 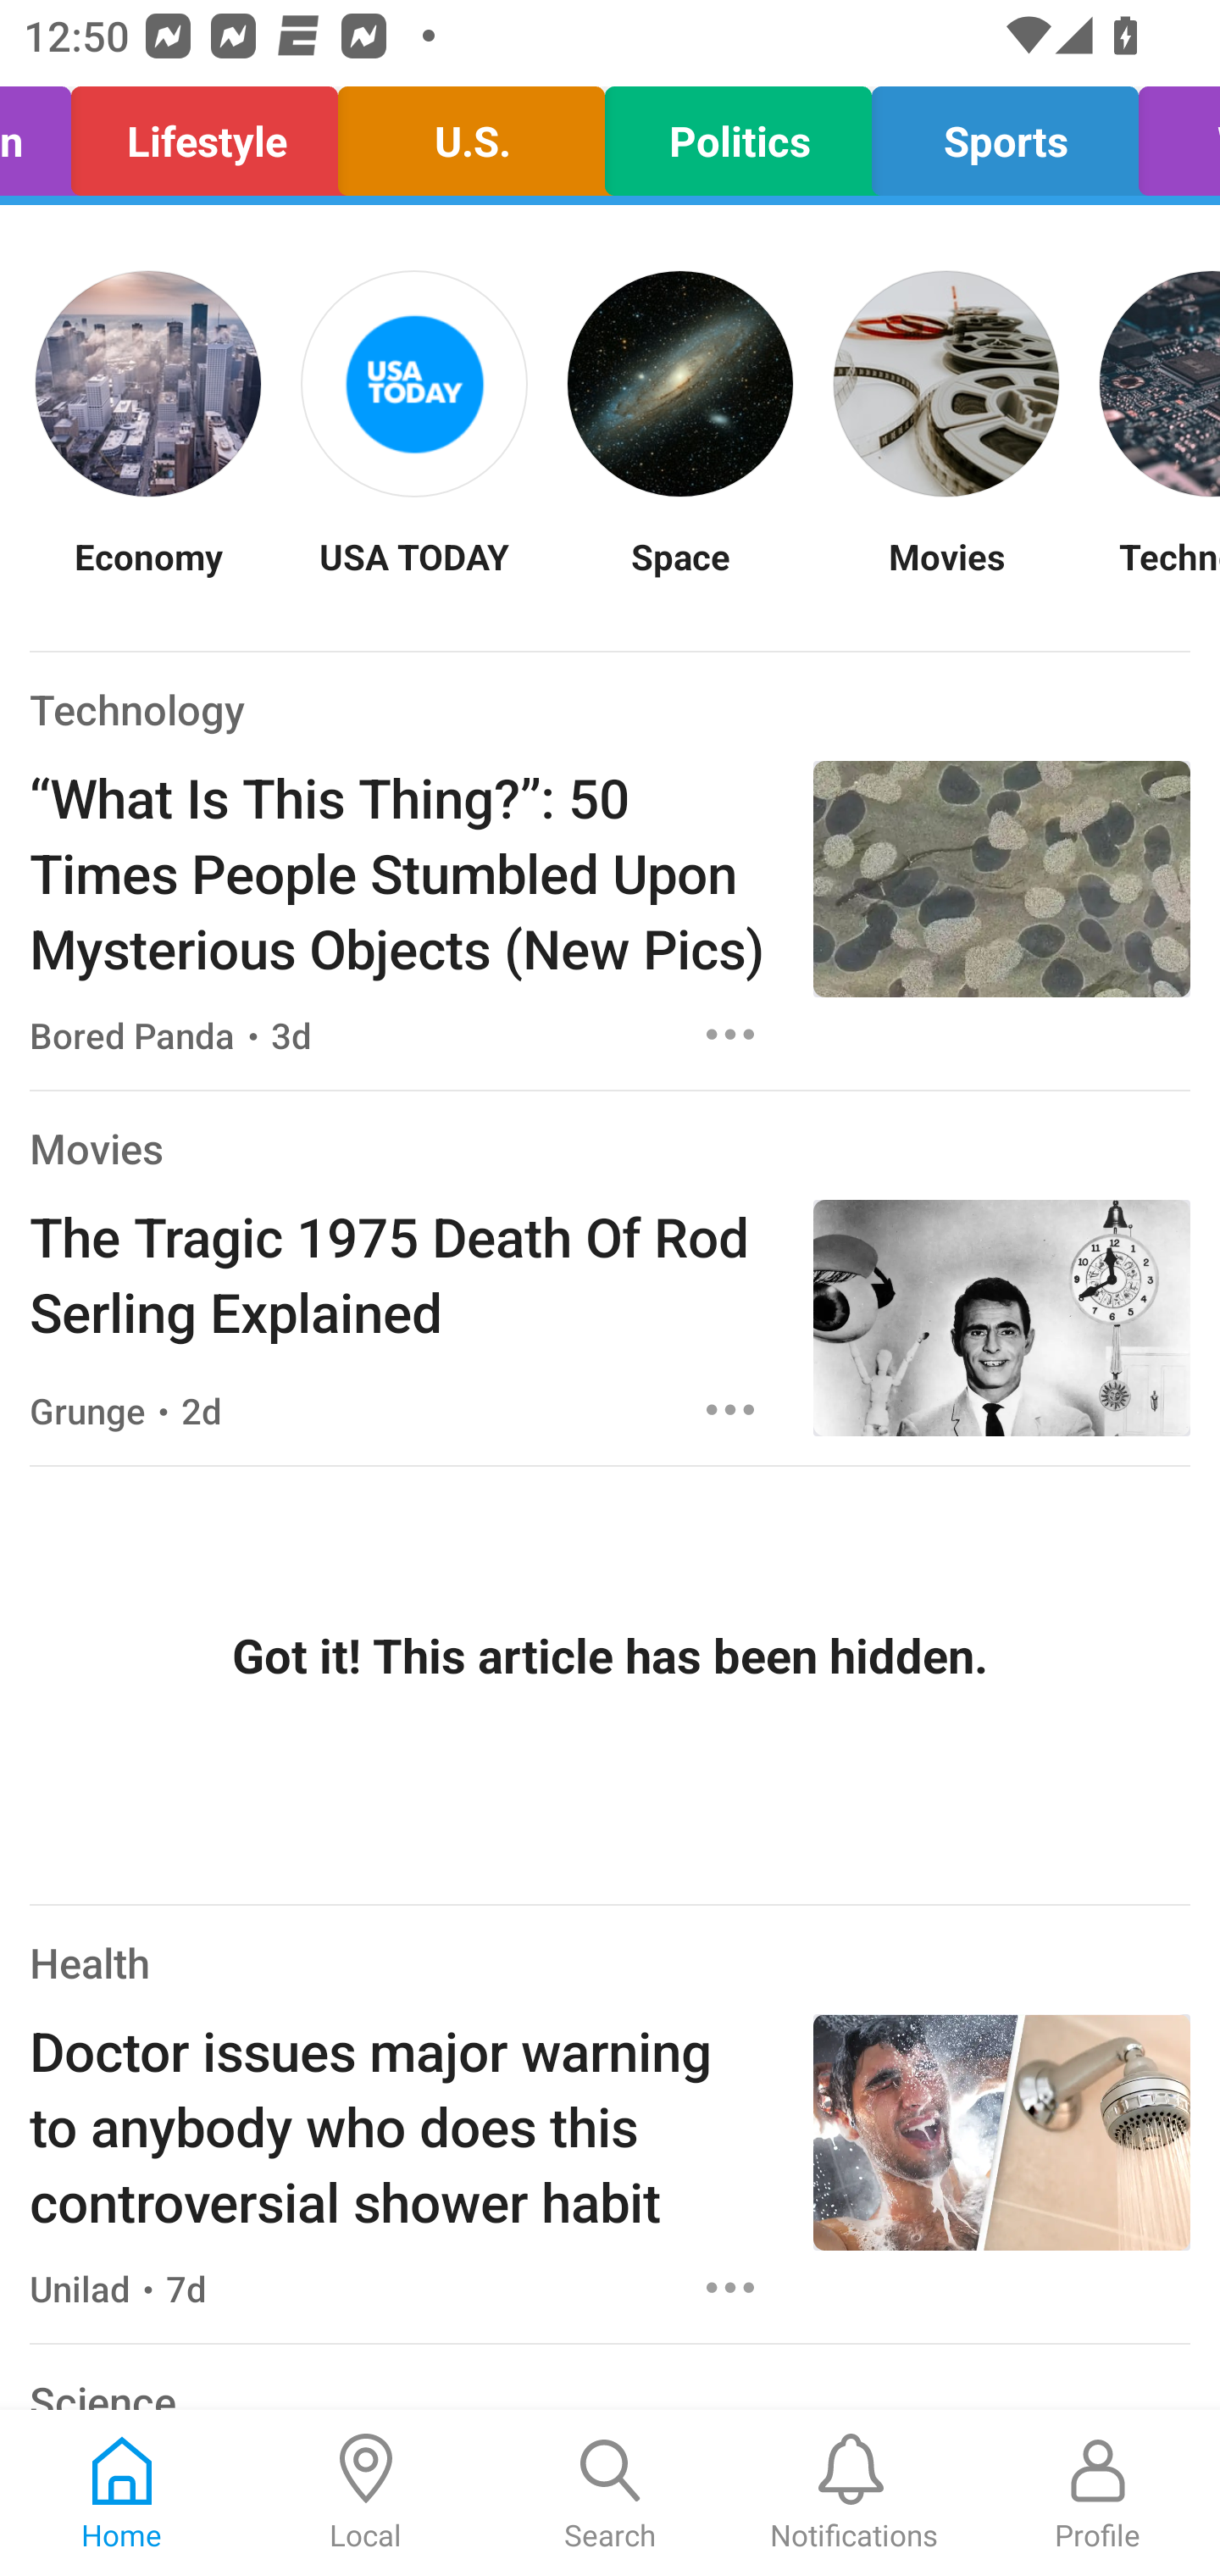 What do you see at coordinates (854, 2493) in the screenshot?
I see `Notifications` at bounding box center [854, 2493].